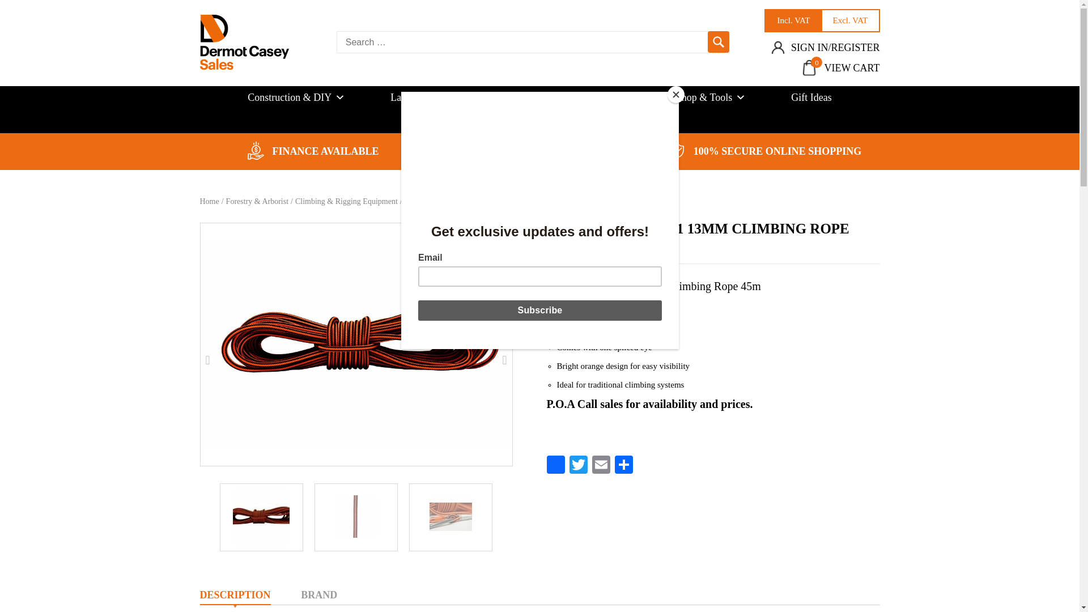 The height and width of the screenshot is (612, 1088). I want to click on dermotcasey, so click(244, 42).